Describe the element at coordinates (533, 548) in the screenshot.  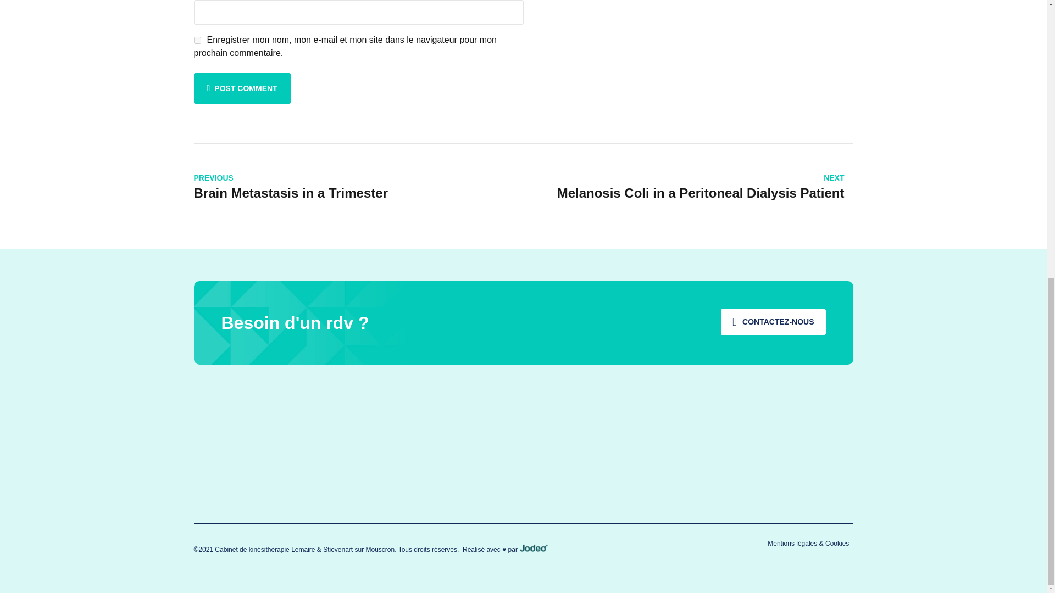
I see `Jodeo` at that location.